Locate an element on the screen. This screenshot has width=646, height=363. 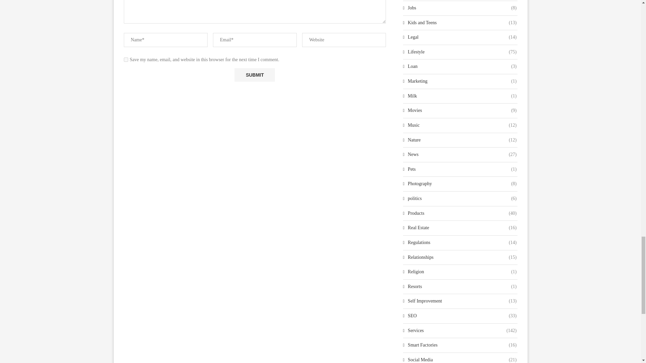
yes is located at coordinates (126, 59).